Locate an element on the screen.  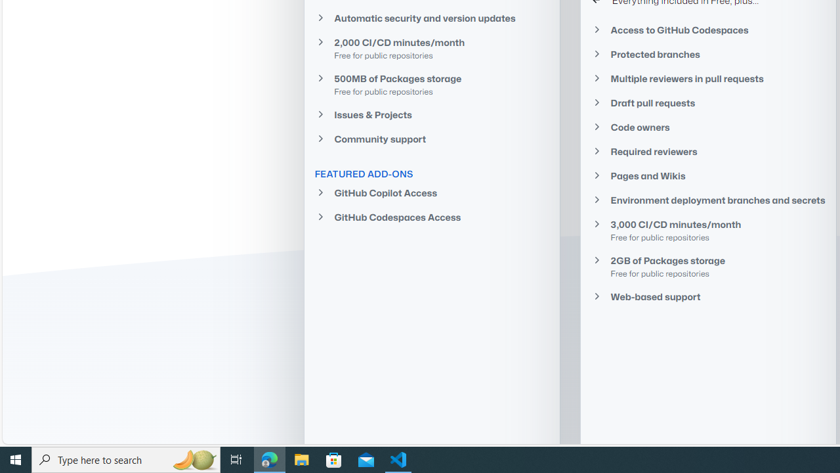
Community support is located at coordinates (432, 139).